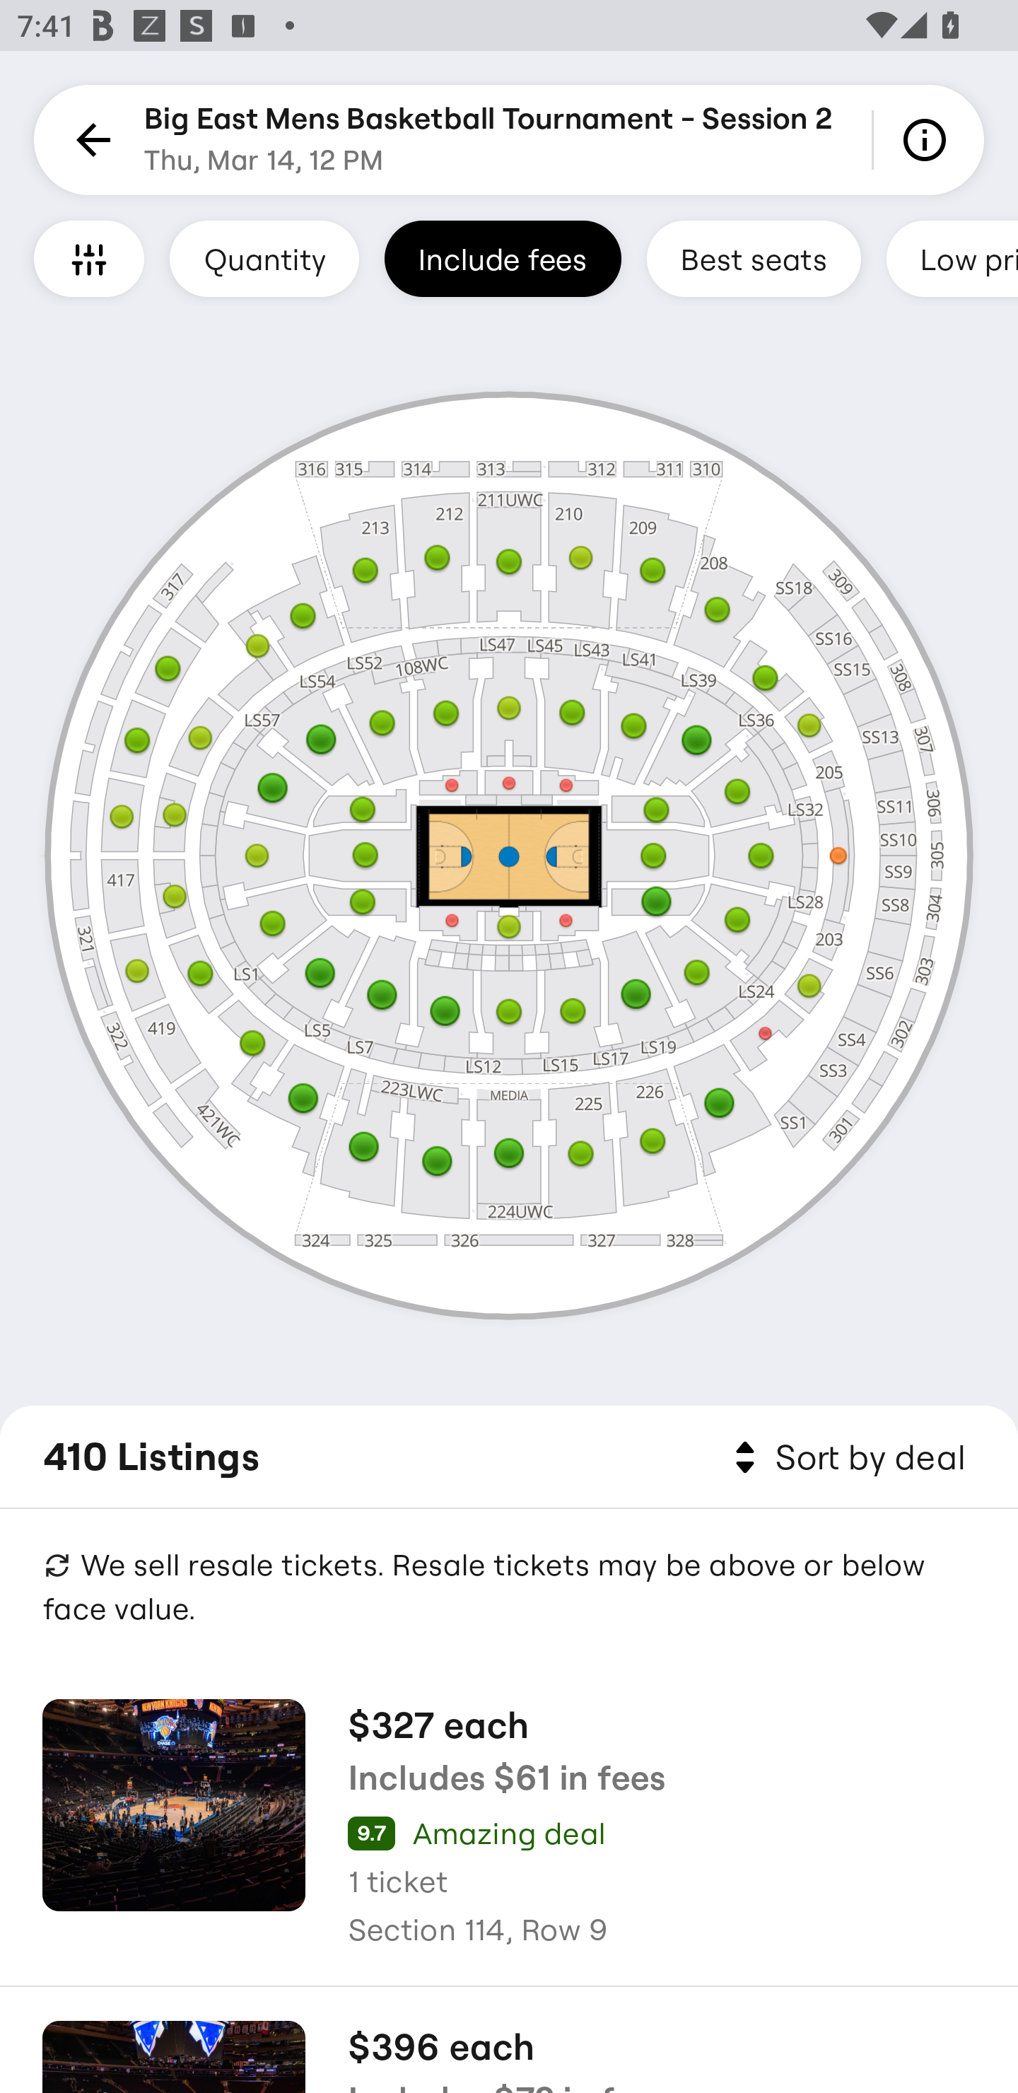  What do you see at coordinates (89, 258) in the screenshot?
I see `Filters and Accessible Seating` at bounding box center [89, 258].